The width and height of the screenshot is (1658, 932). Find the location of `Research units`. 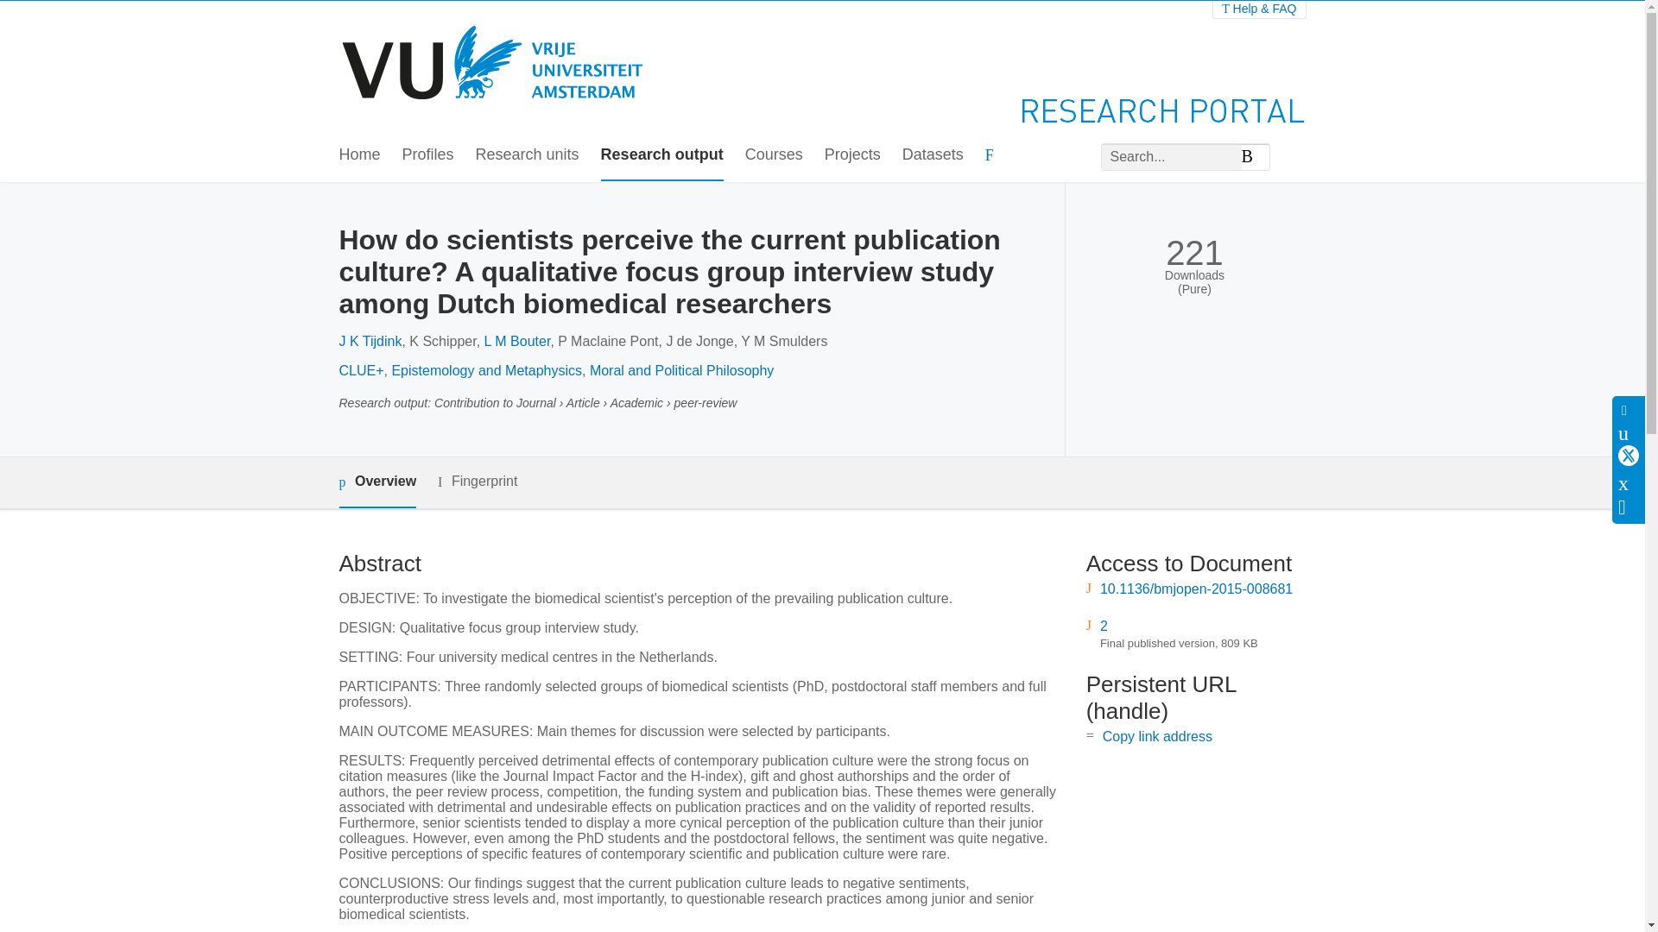

Research units is located at coordinates (527, 155).